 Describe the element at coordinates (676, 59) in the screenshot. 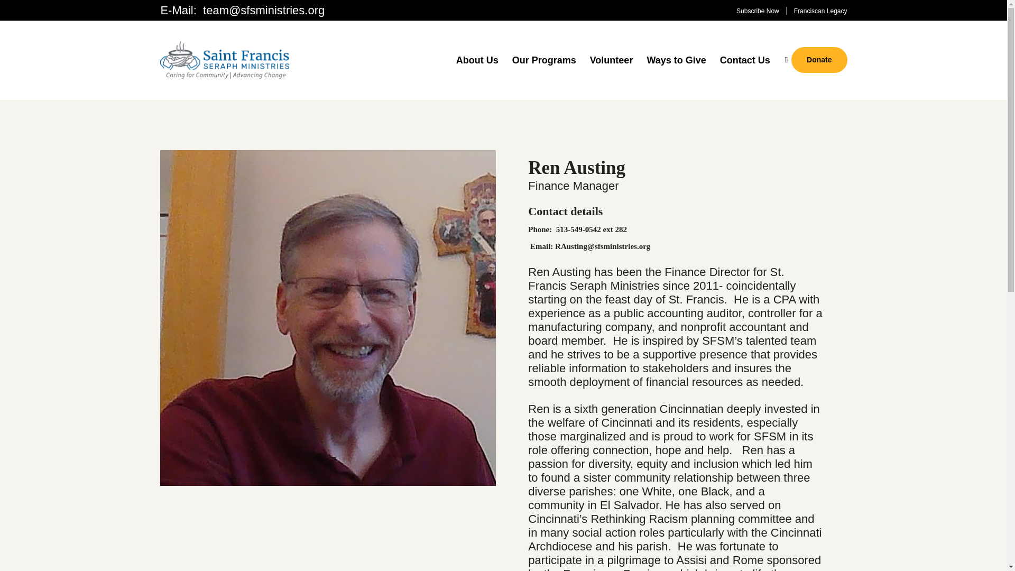

I see `Ways to Give` at that location.